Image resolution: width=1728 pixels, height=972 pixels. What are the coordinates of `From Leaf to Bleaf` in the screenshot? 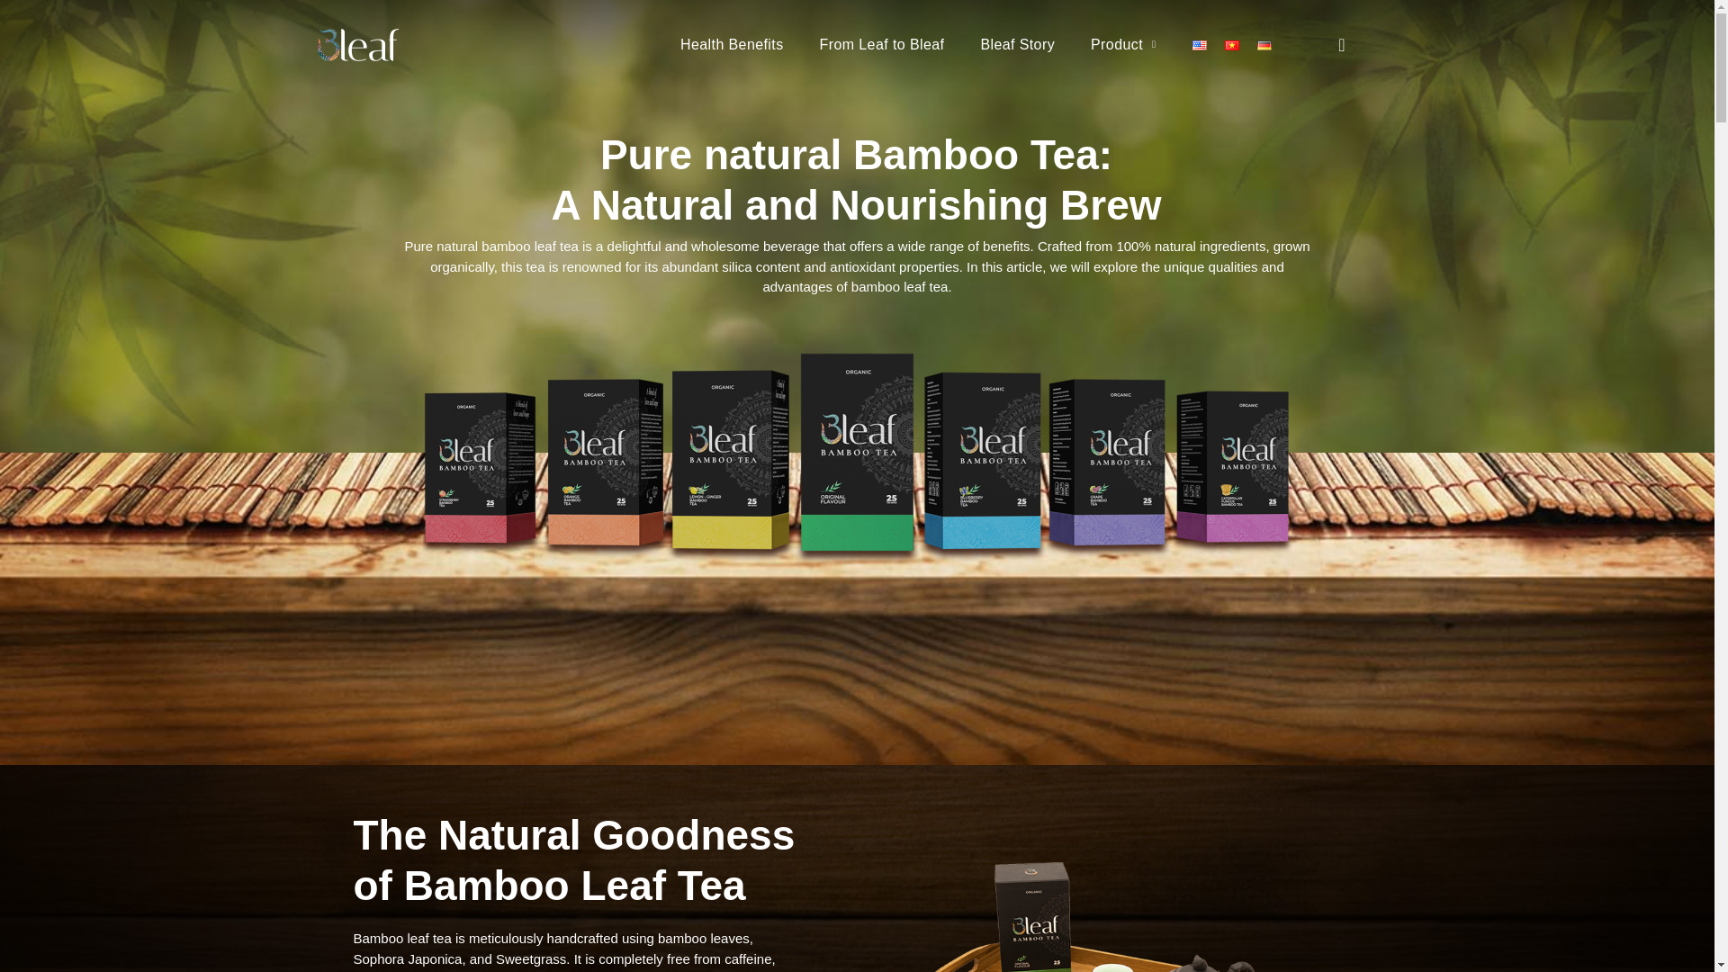 It's located at (882, 45).